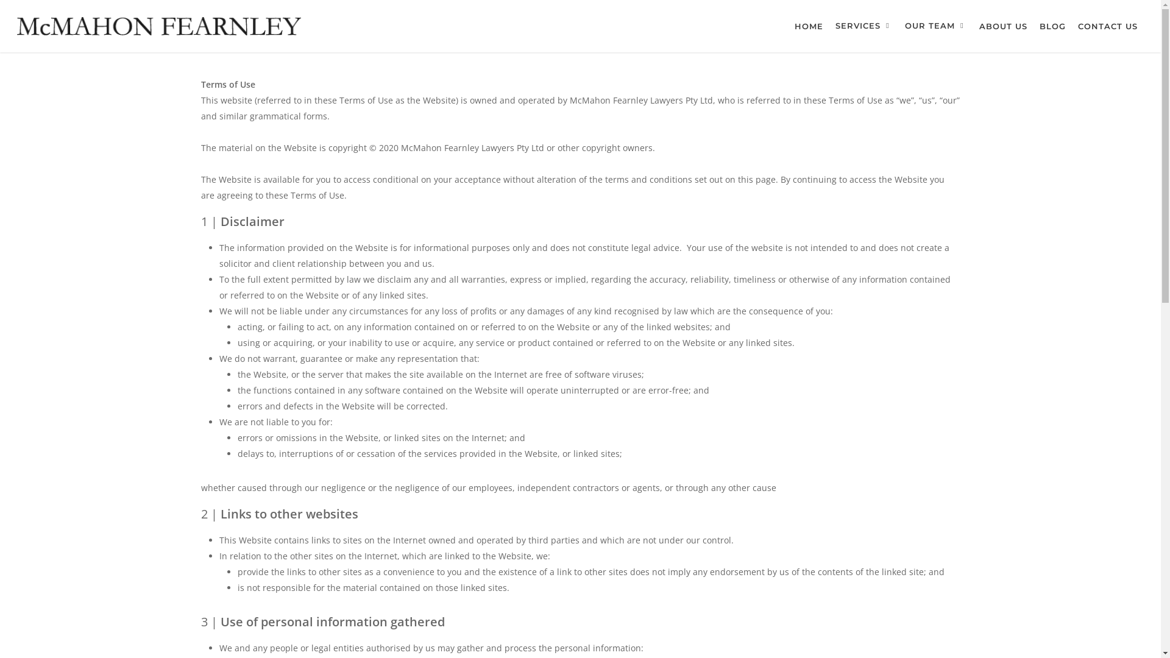 This screenshot has height=658, width=1170. Describe the element at coordinates (864, 26) in the screenshot. I see `SERVICES` at that location.